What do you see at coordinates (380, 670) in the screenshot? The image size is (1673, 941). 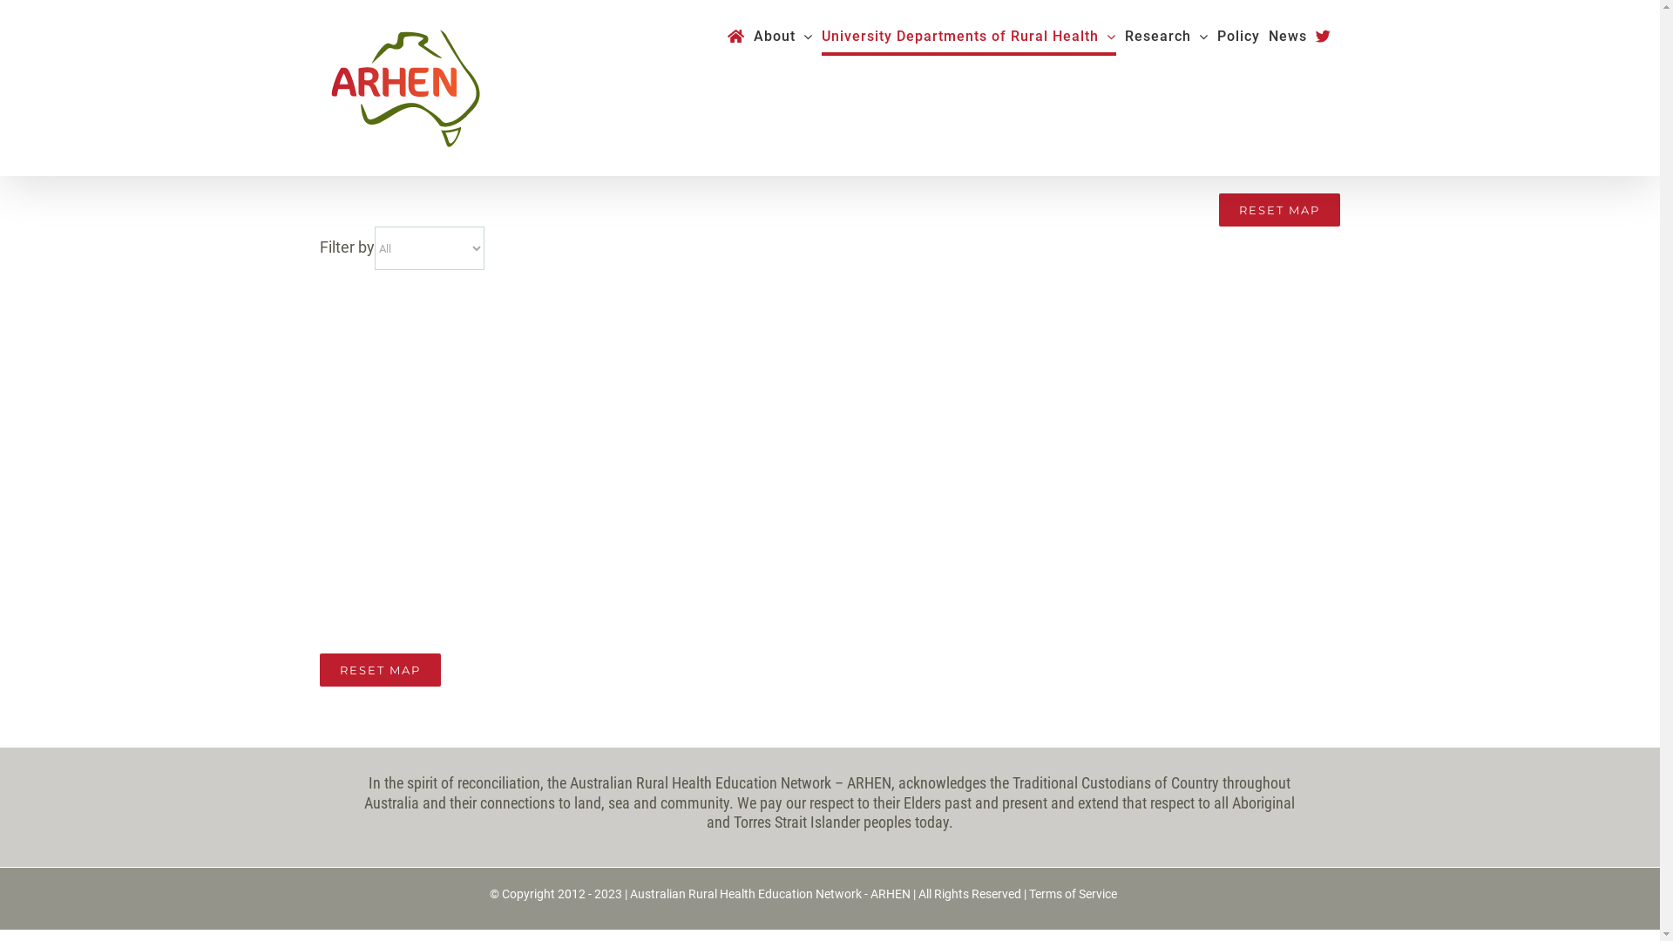 I see `RESET MAP` at bounding box center [380, 670].